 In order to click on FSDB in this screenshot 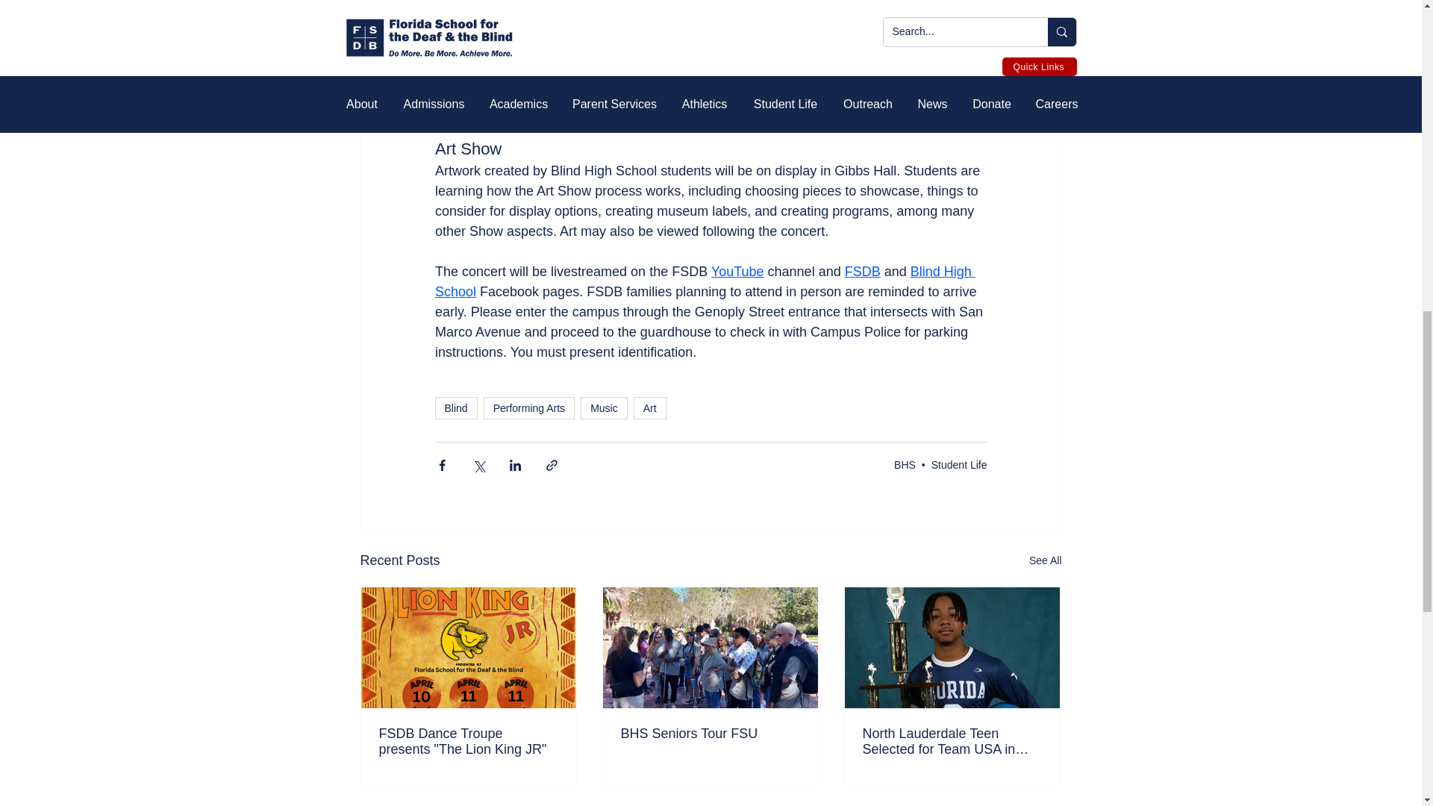, I will do `click(861, 272)`.